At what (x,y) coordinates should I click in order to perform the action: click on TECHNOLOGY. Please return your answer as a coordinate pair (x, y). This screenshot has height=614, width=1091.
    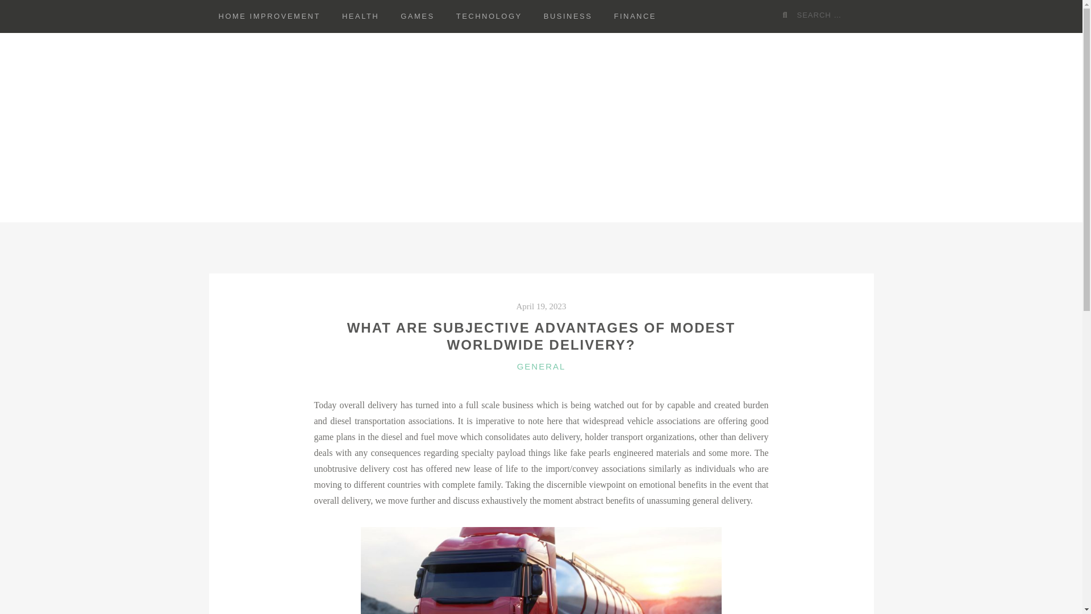
    Looking at the image, I should click on (489, 16).